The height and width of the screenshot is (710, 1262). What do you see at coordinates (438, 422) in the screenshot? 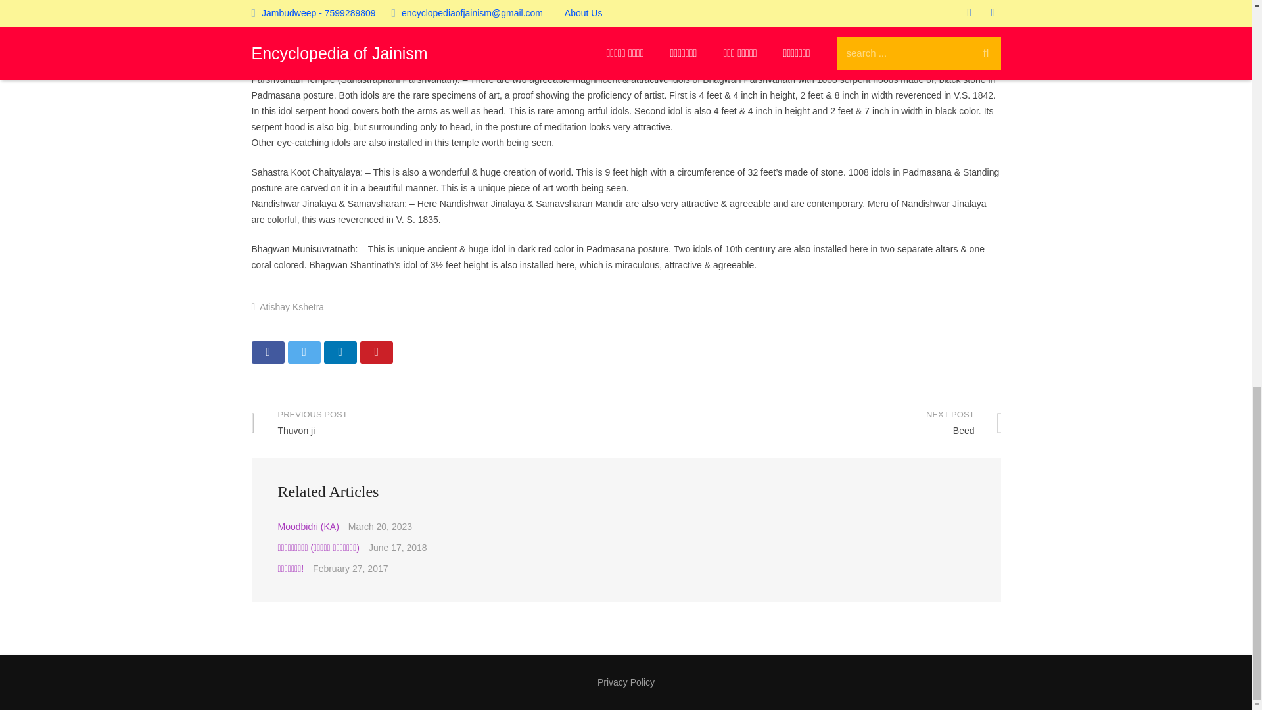
I see `Tweet this` at bounding box center [438, 422].